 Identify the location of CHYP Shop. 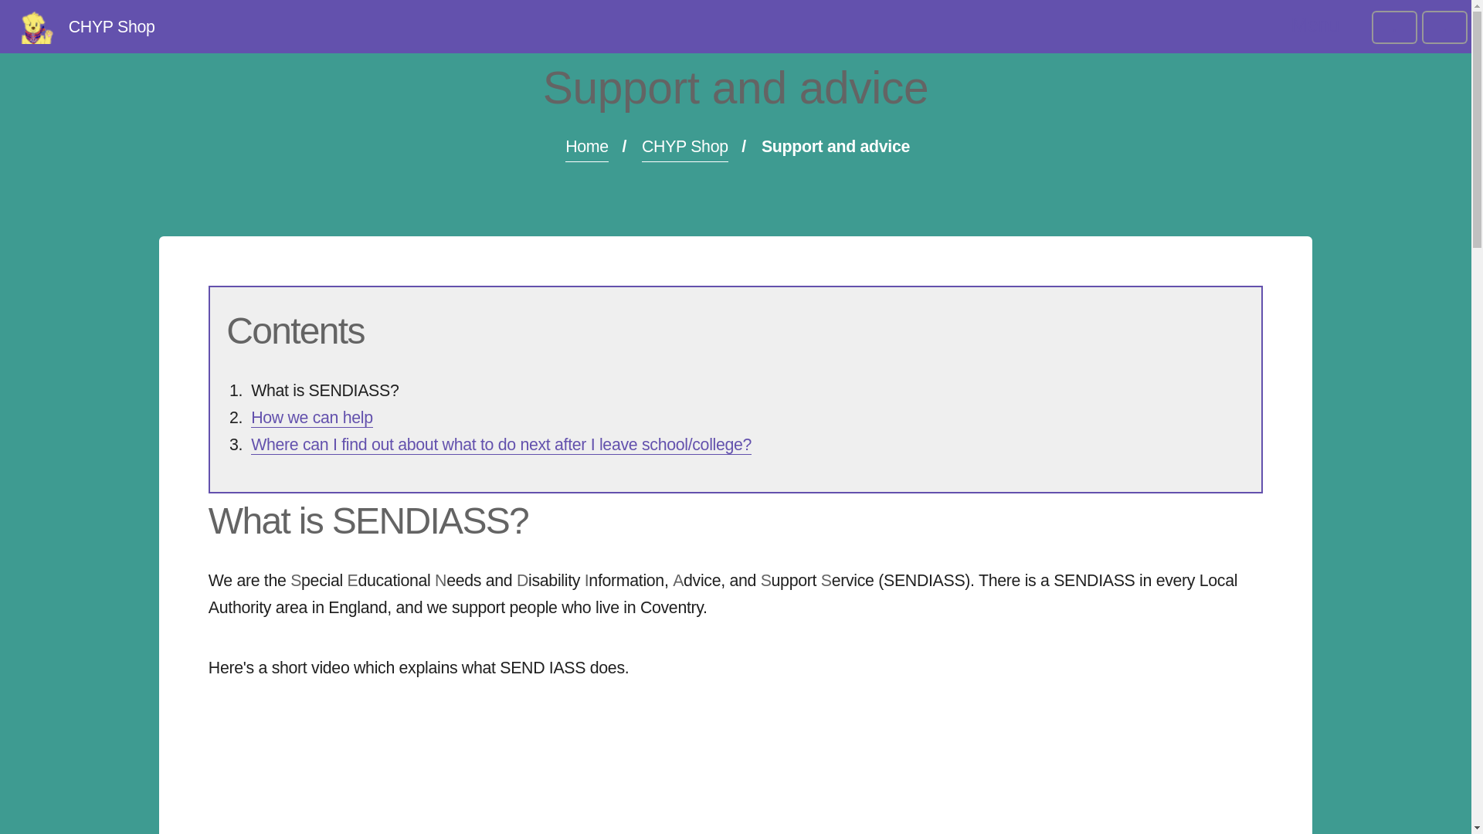
(88, 27).